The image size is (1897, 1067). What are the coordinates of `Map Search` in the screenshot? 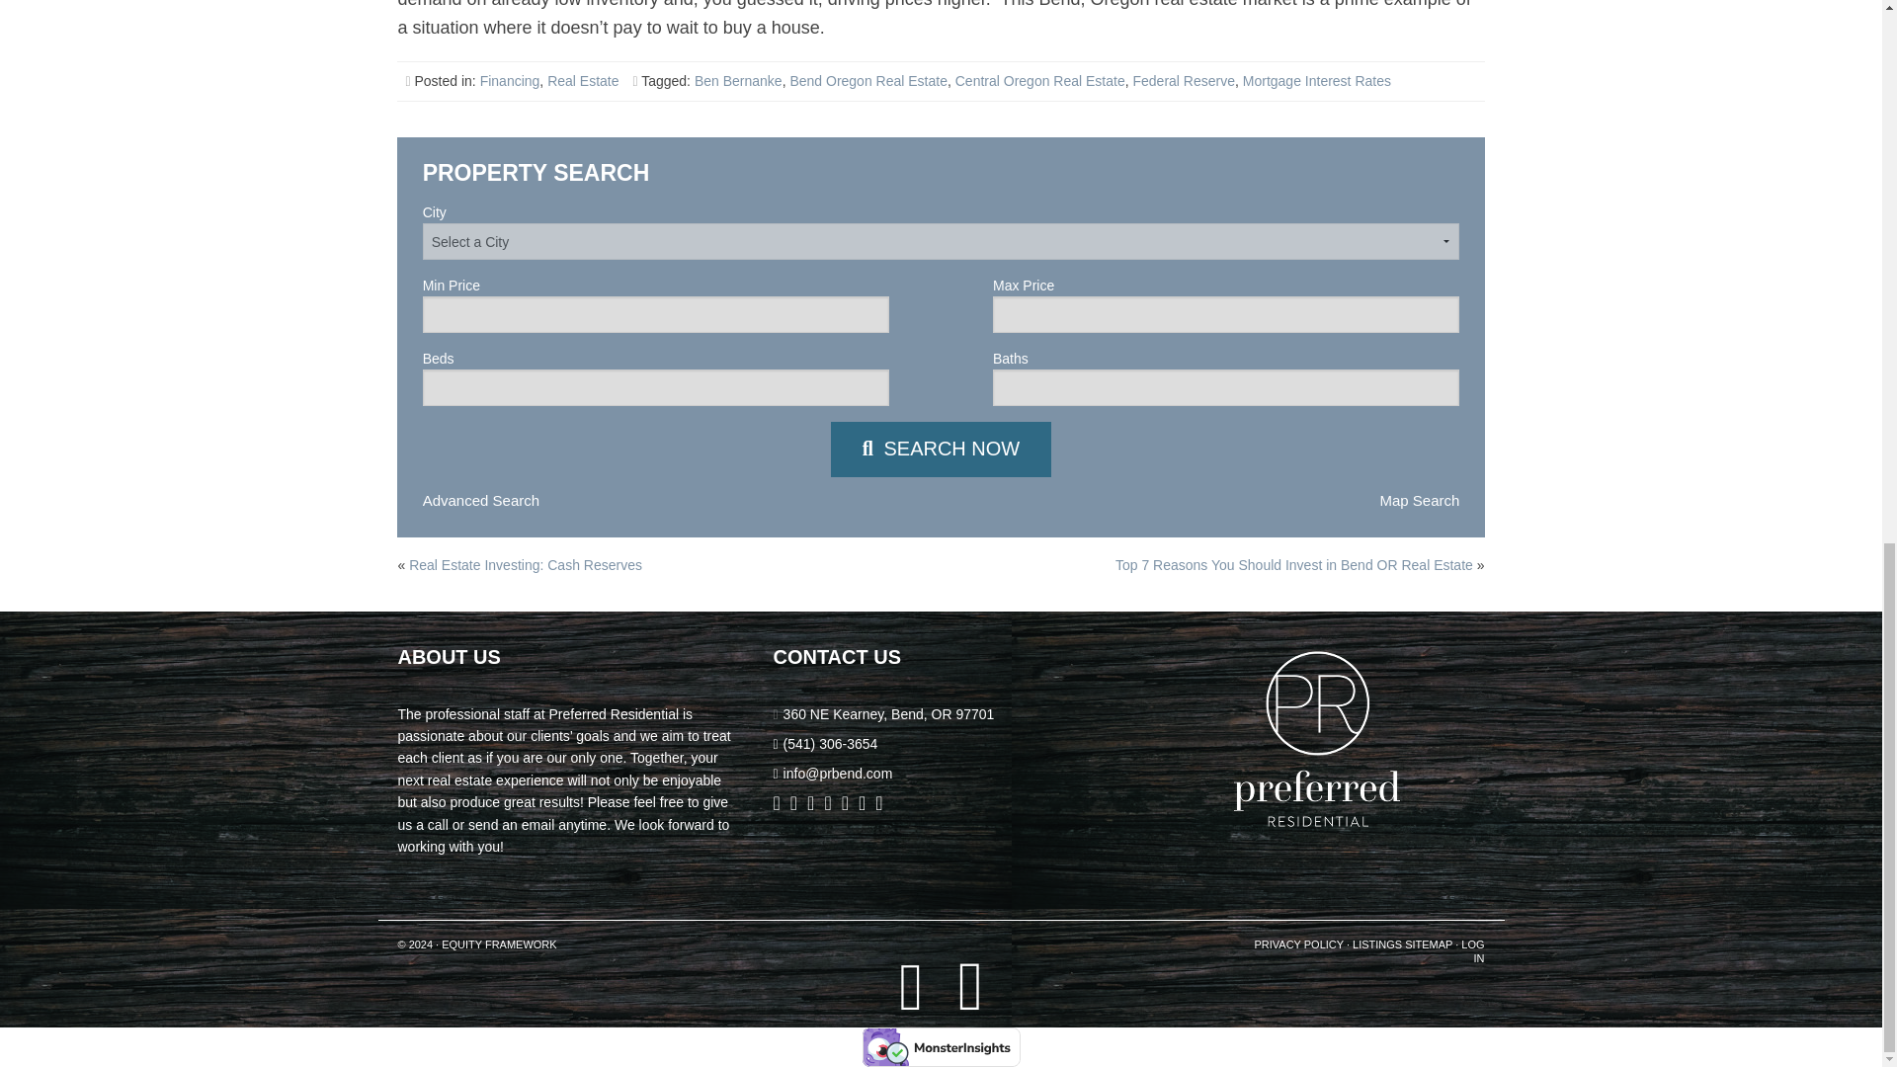 It's located at (1419, 500).